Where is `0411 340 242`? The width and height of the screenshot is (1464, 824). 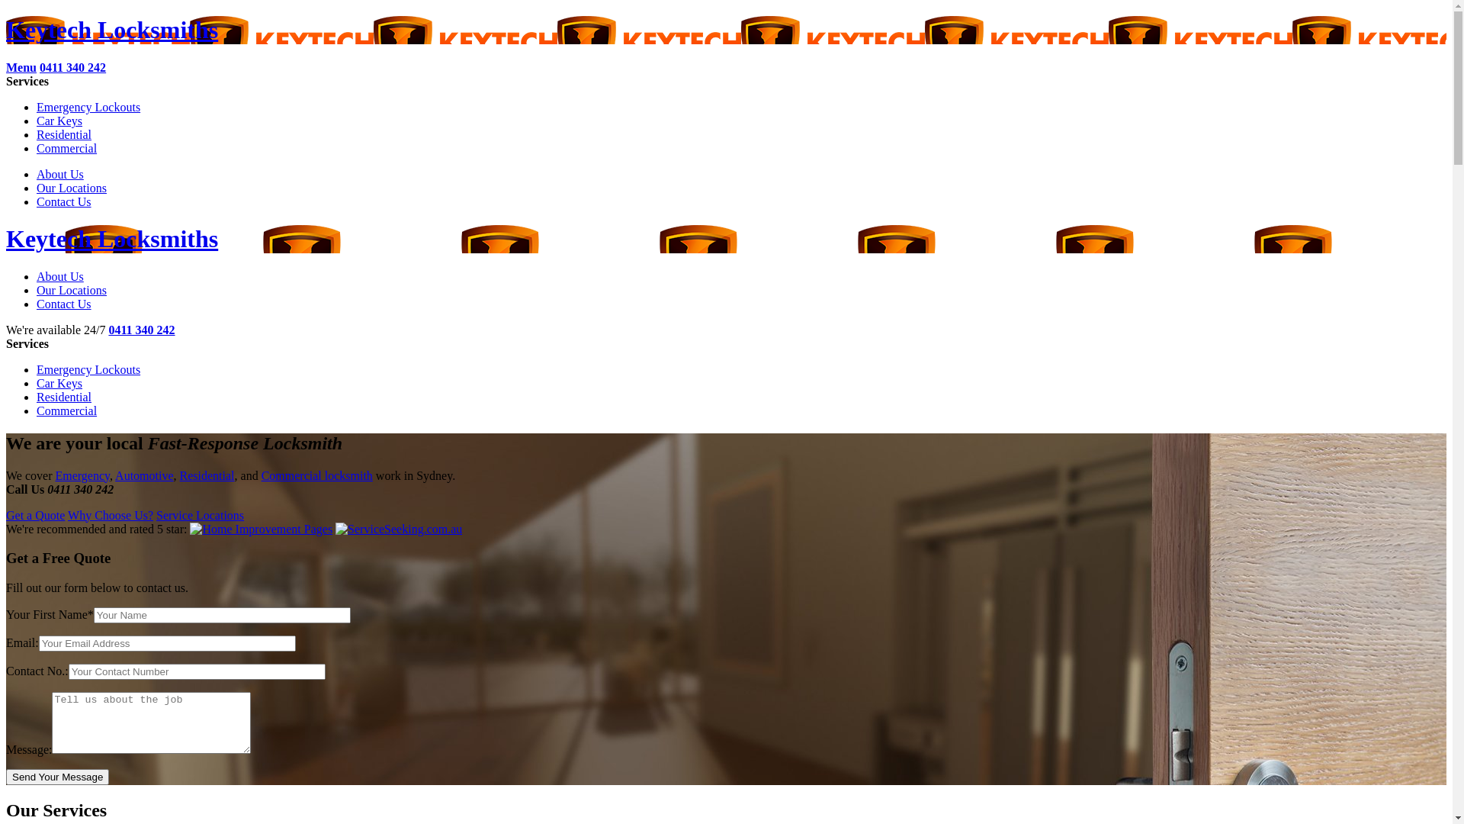
0411 340 242 is located at coordinates (142, 330).